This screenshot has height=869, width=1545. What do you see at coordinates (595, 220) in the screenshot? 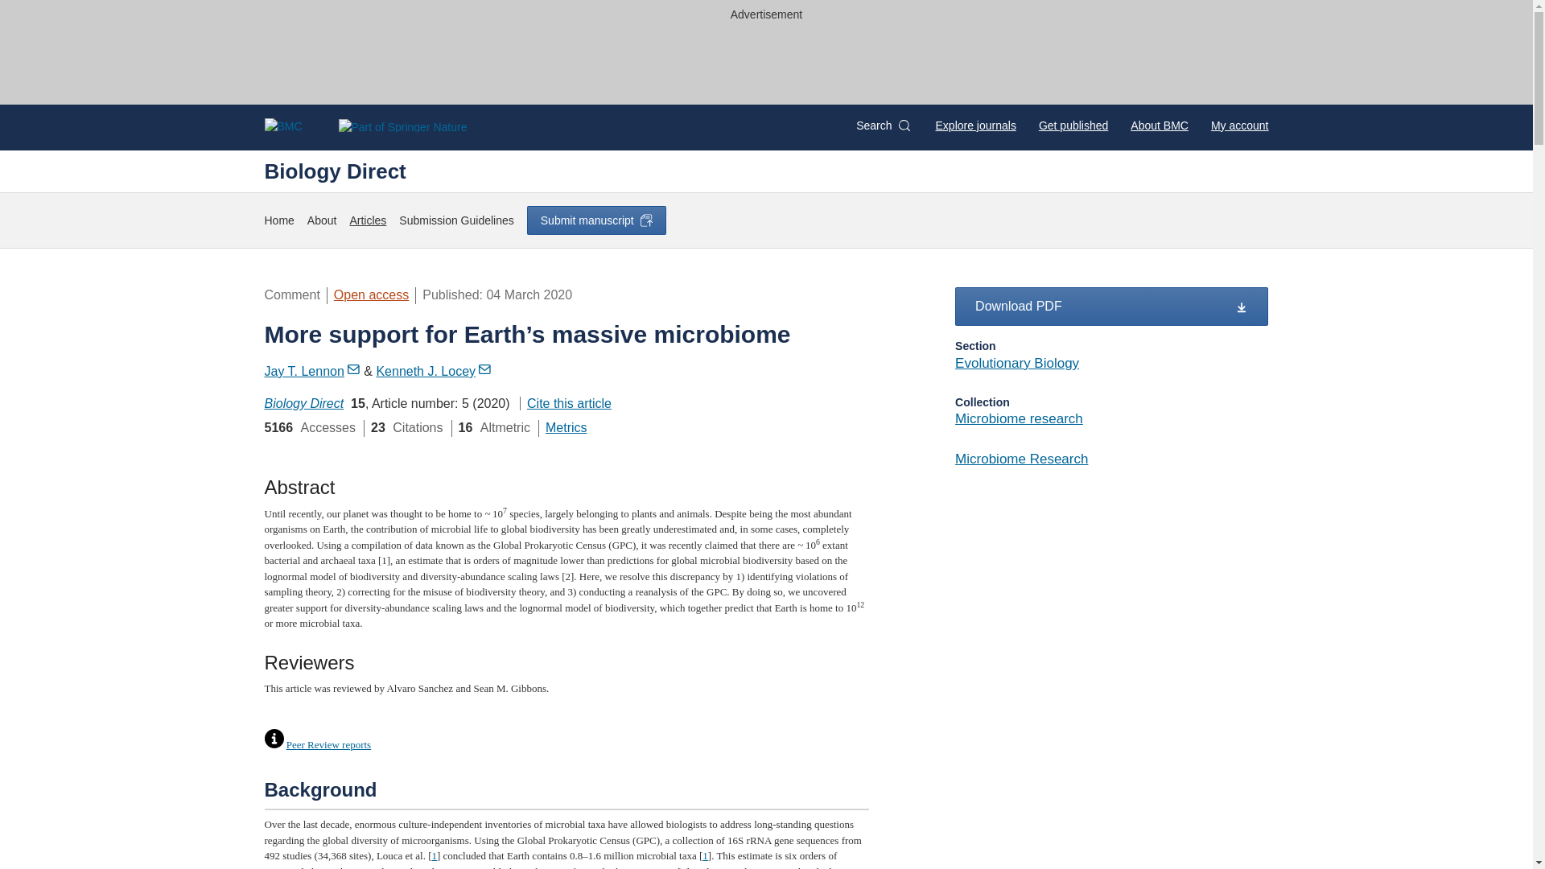
I see `Submit manuscript` at bounding box center [595, 220].